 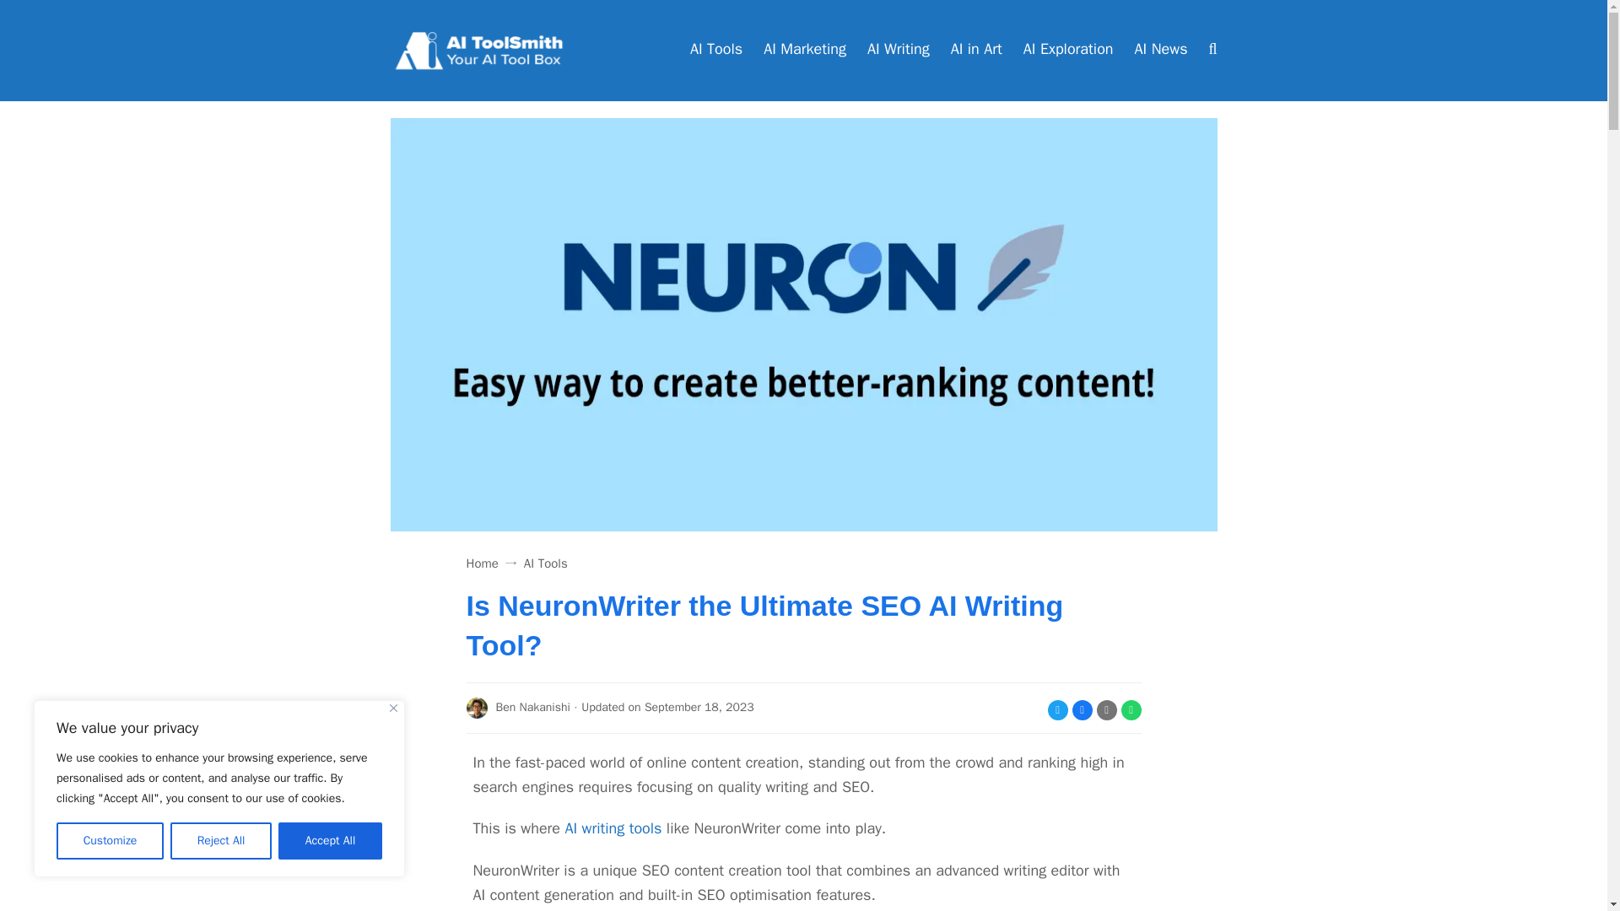 I want to click on AI Exploration, so click(x=1068, y=51).